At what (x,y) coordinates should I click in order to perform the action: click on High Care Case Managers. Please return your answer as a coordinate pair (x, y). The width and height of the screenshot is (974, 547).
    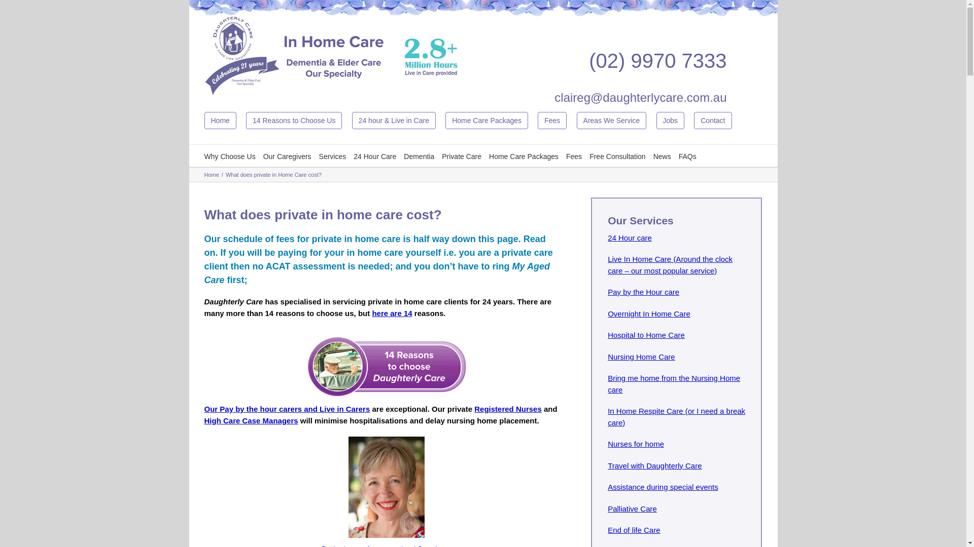
    Looking at the image, I should click on (251, 420).